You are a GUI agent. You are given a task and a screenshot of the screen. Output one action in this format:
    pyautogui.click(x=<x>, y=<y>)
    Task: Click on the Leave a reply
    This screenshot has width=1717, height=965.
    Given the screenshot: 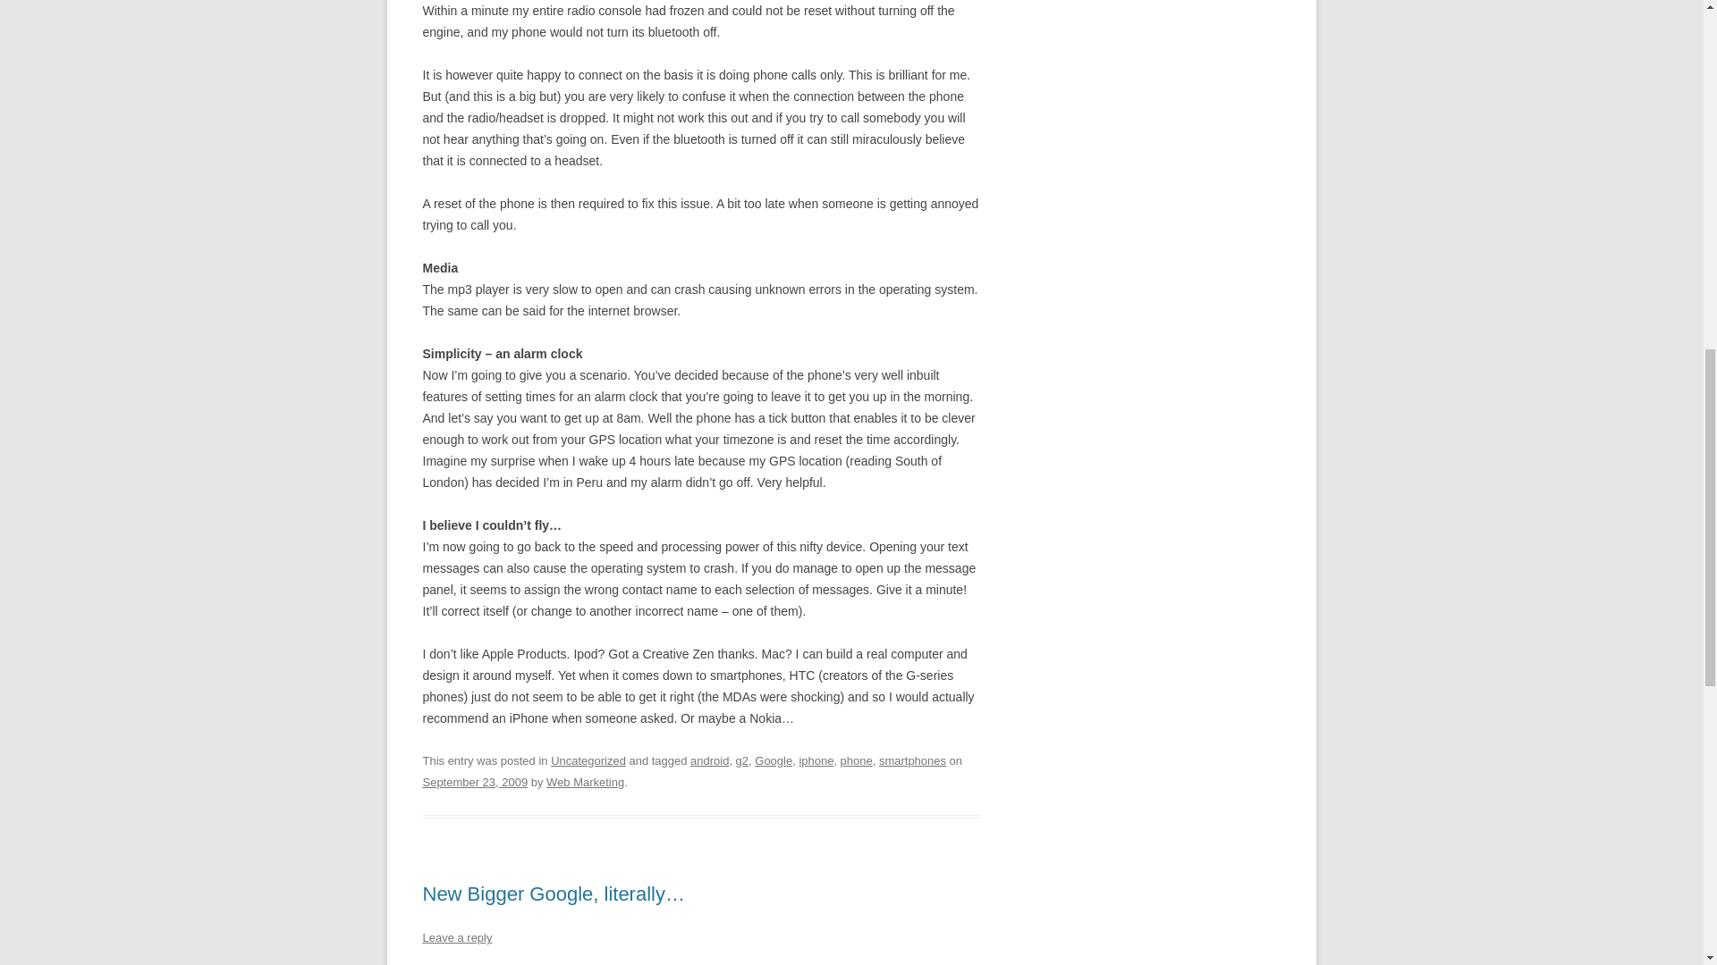 What is the action you would take?
    pyautogui.click(x=456, y=938)
    